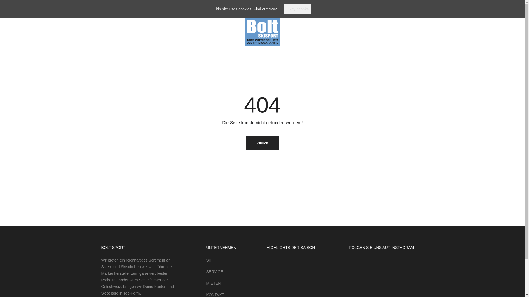 The width and height of the screenshot is (529, 297). Describe the element at coordinates (377, 287) in the screenshot. I see `Happy Easter allerseits. Lasst es euch auf der Pis` at that location.